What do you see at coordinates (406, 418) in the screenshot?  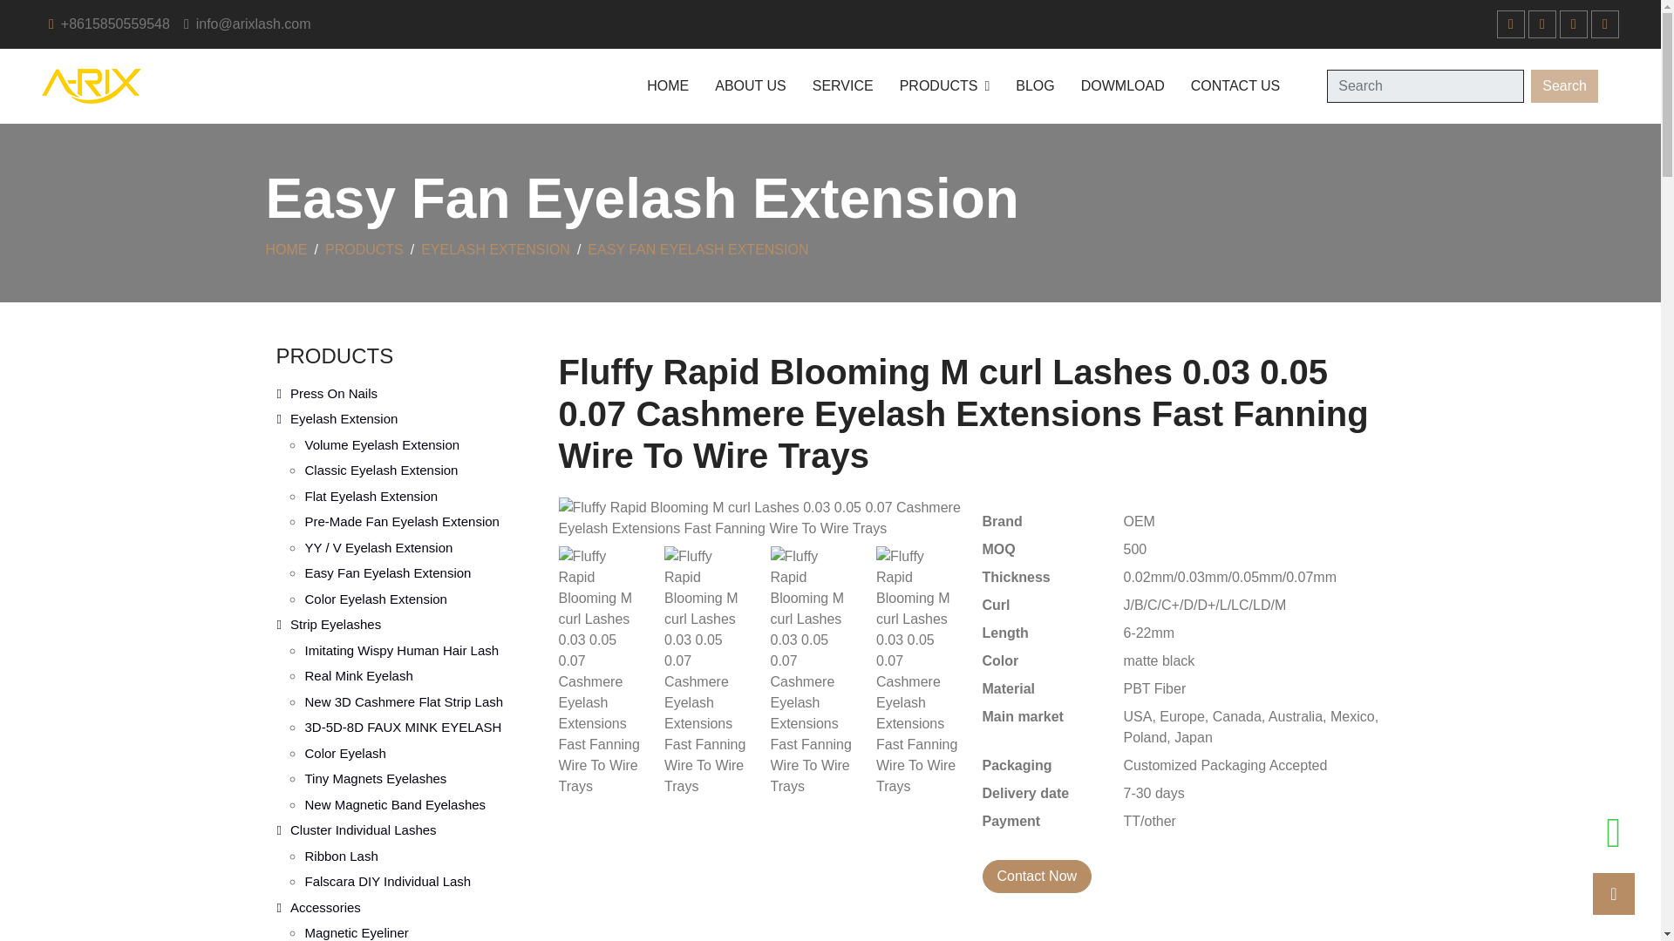 I see `Eyelash Extension` at bounding box center [406, 418].